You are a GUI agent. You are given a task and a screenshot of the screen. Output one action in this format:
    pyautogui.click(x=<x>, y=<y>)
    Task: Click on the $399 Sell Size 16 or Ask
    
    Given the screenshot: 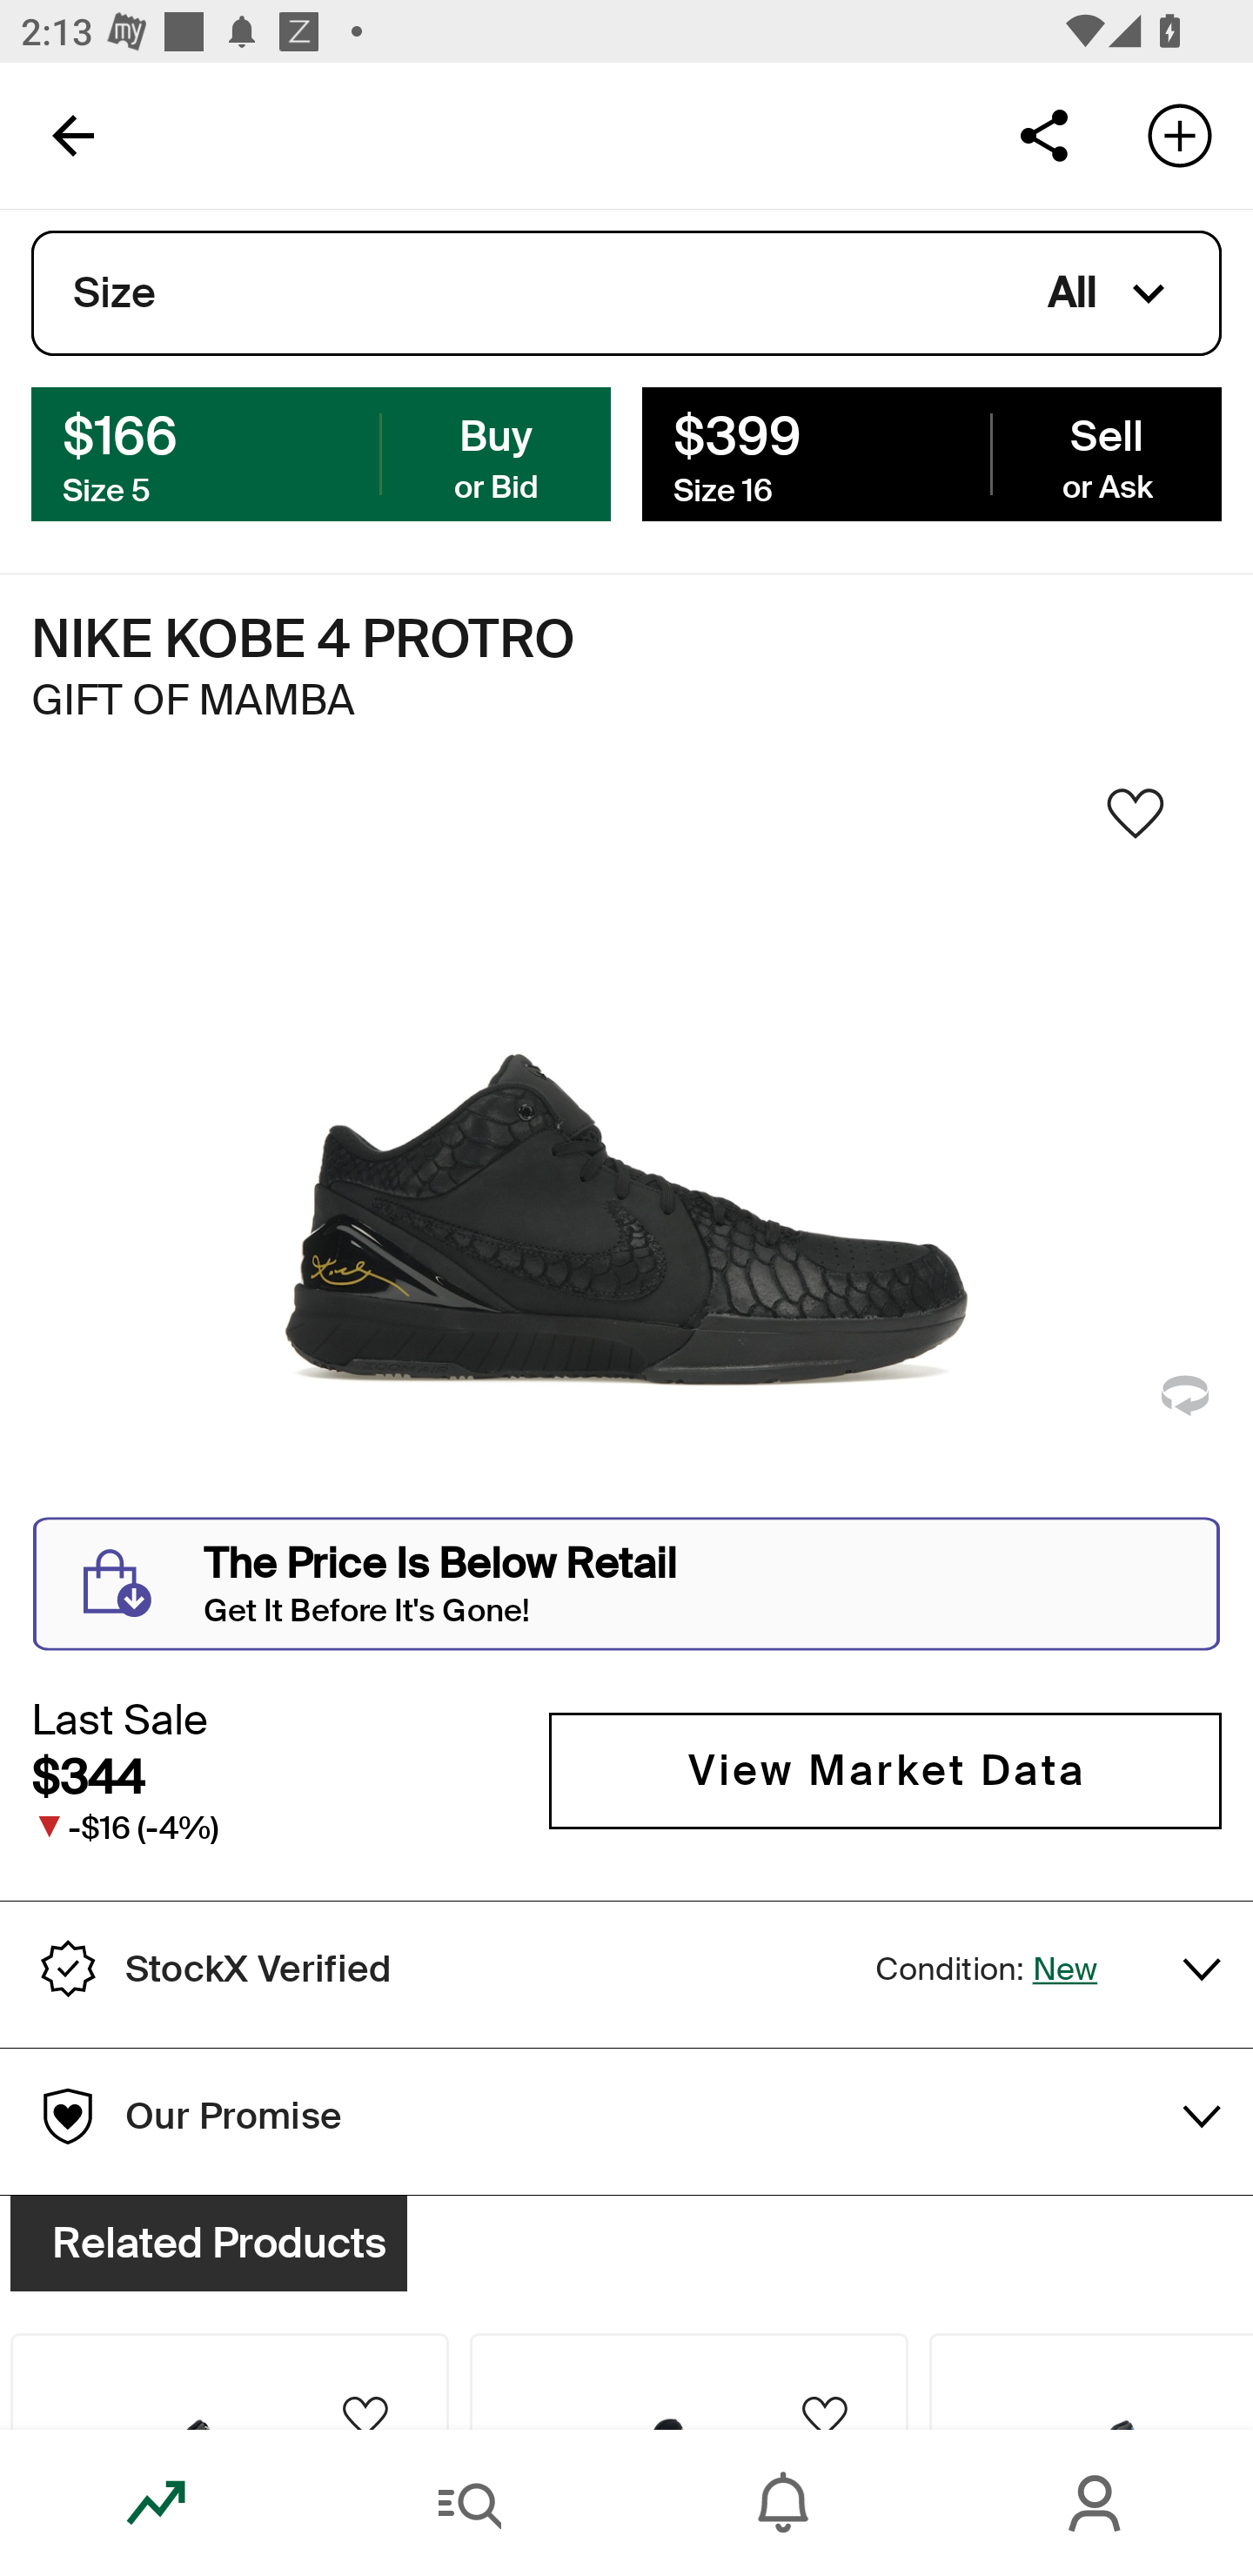 What is the action you would take?
    pyautogui.click(x=931, y=453)
    